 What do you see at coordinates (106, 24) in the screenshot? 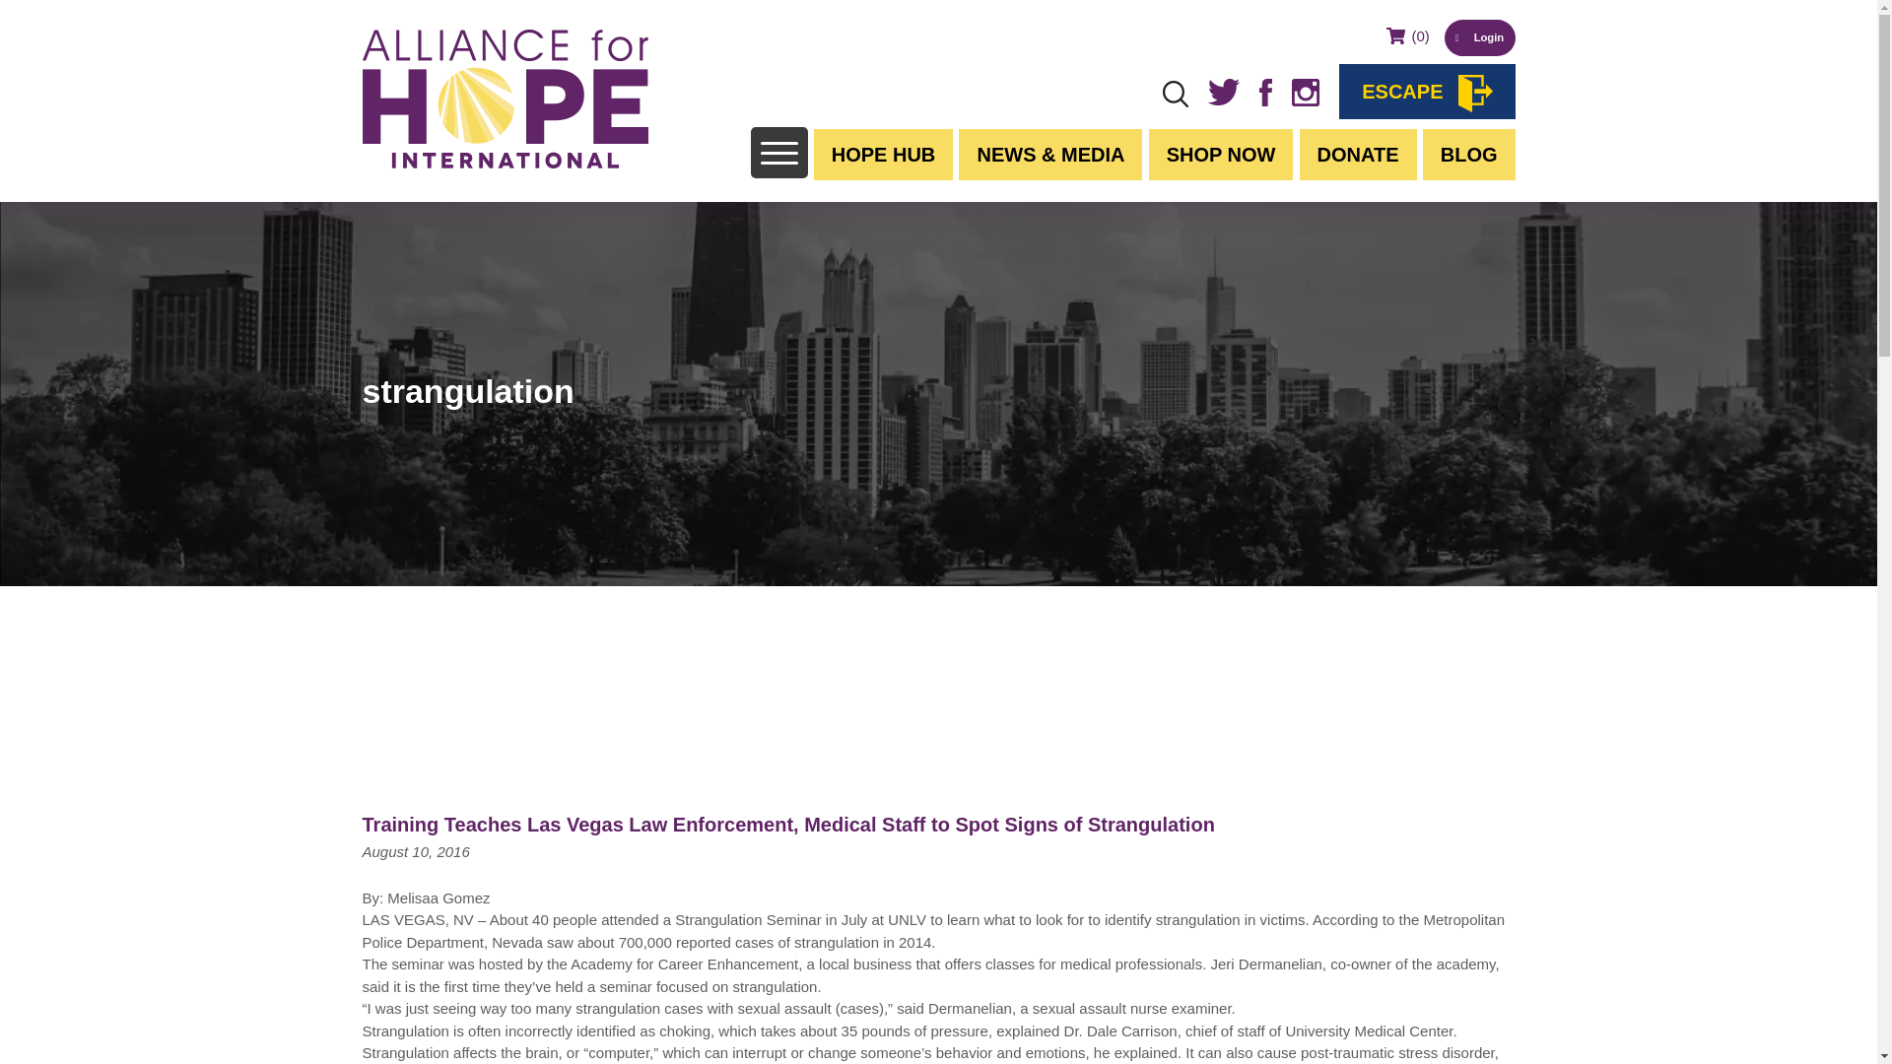
I see `Search` at bounding box center [106, 24].